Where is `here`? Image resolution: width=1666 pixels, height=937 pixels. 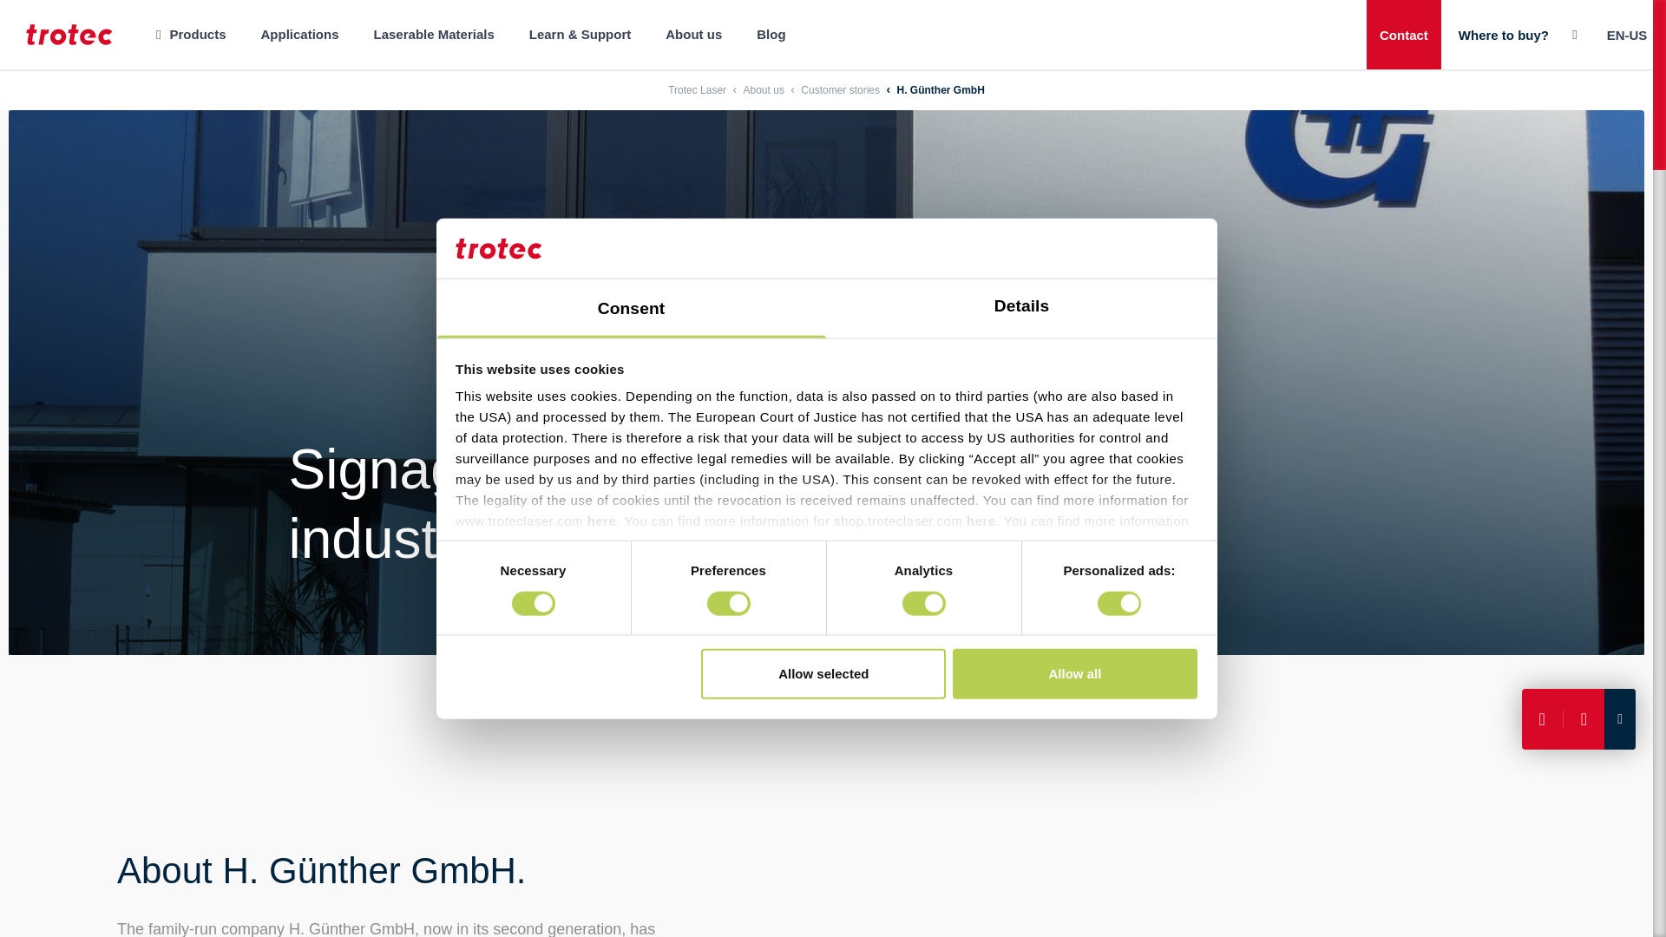 here is located at coordinates (981, 521).